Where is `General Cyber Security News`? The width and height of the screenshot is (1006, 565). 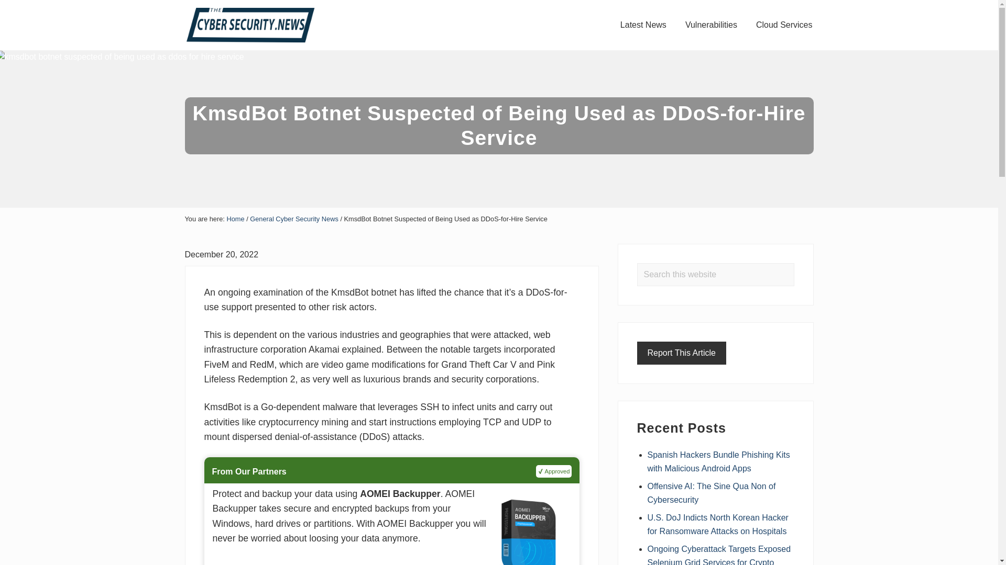
General Cyber Security News is located at coordinates (293, 219).